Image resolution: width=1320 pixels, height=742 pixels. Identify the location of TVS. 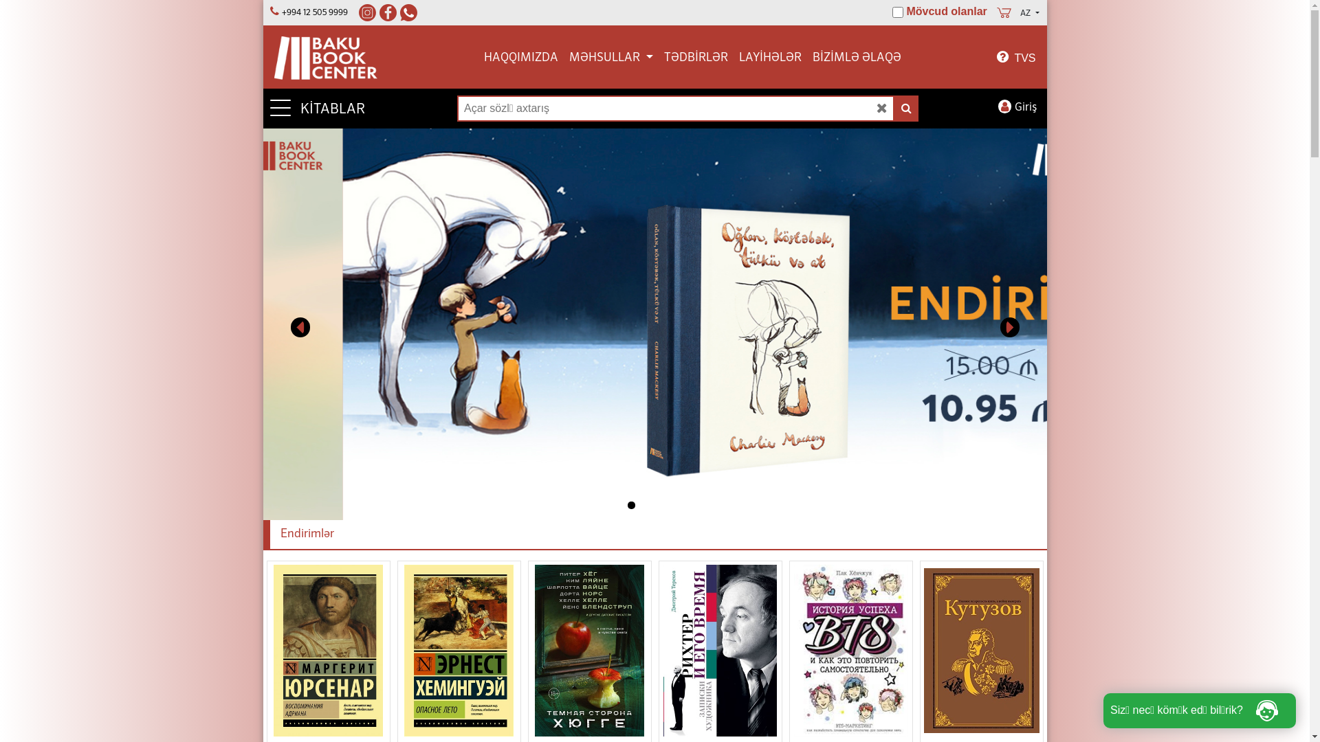
(1016, 58).